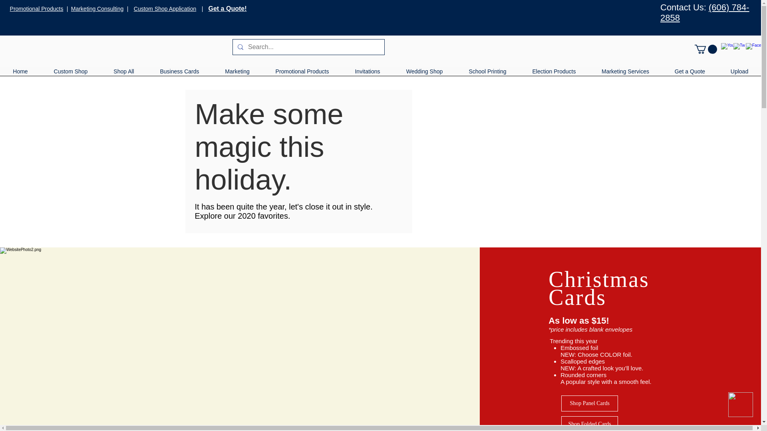 The height and width of the screenshot is (431, 767). I want to click on Marketing, so click(233, 74).